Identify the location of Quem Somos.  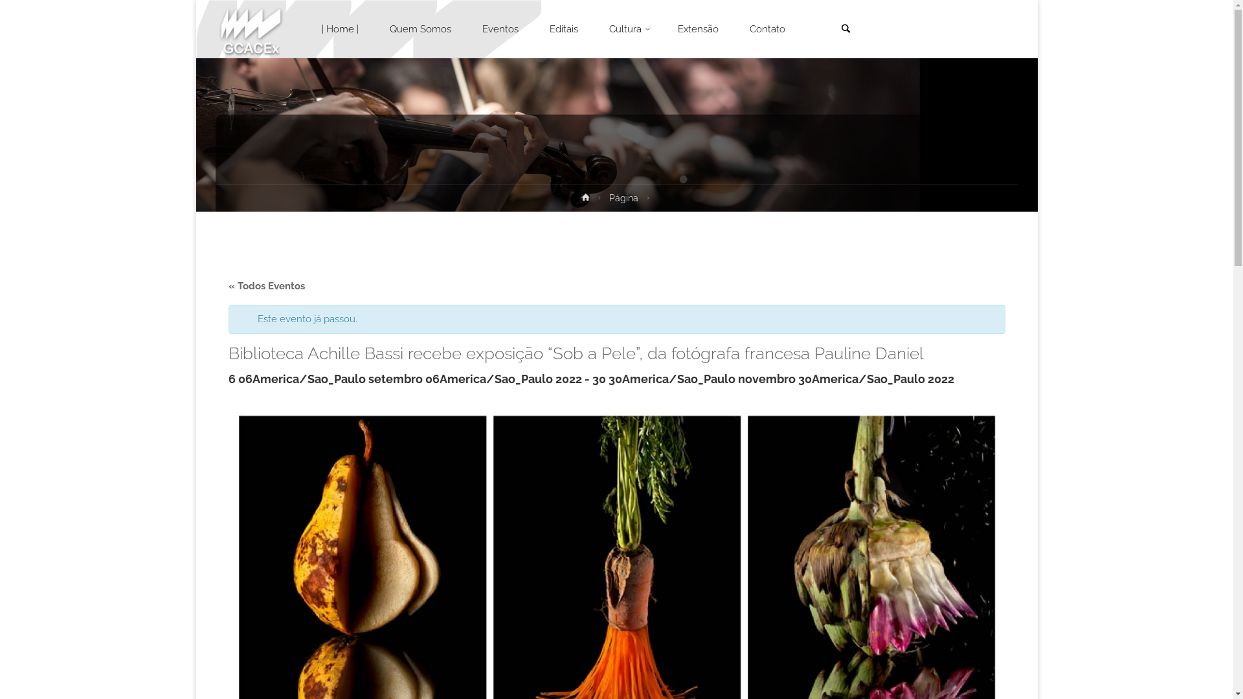
(421, 29).